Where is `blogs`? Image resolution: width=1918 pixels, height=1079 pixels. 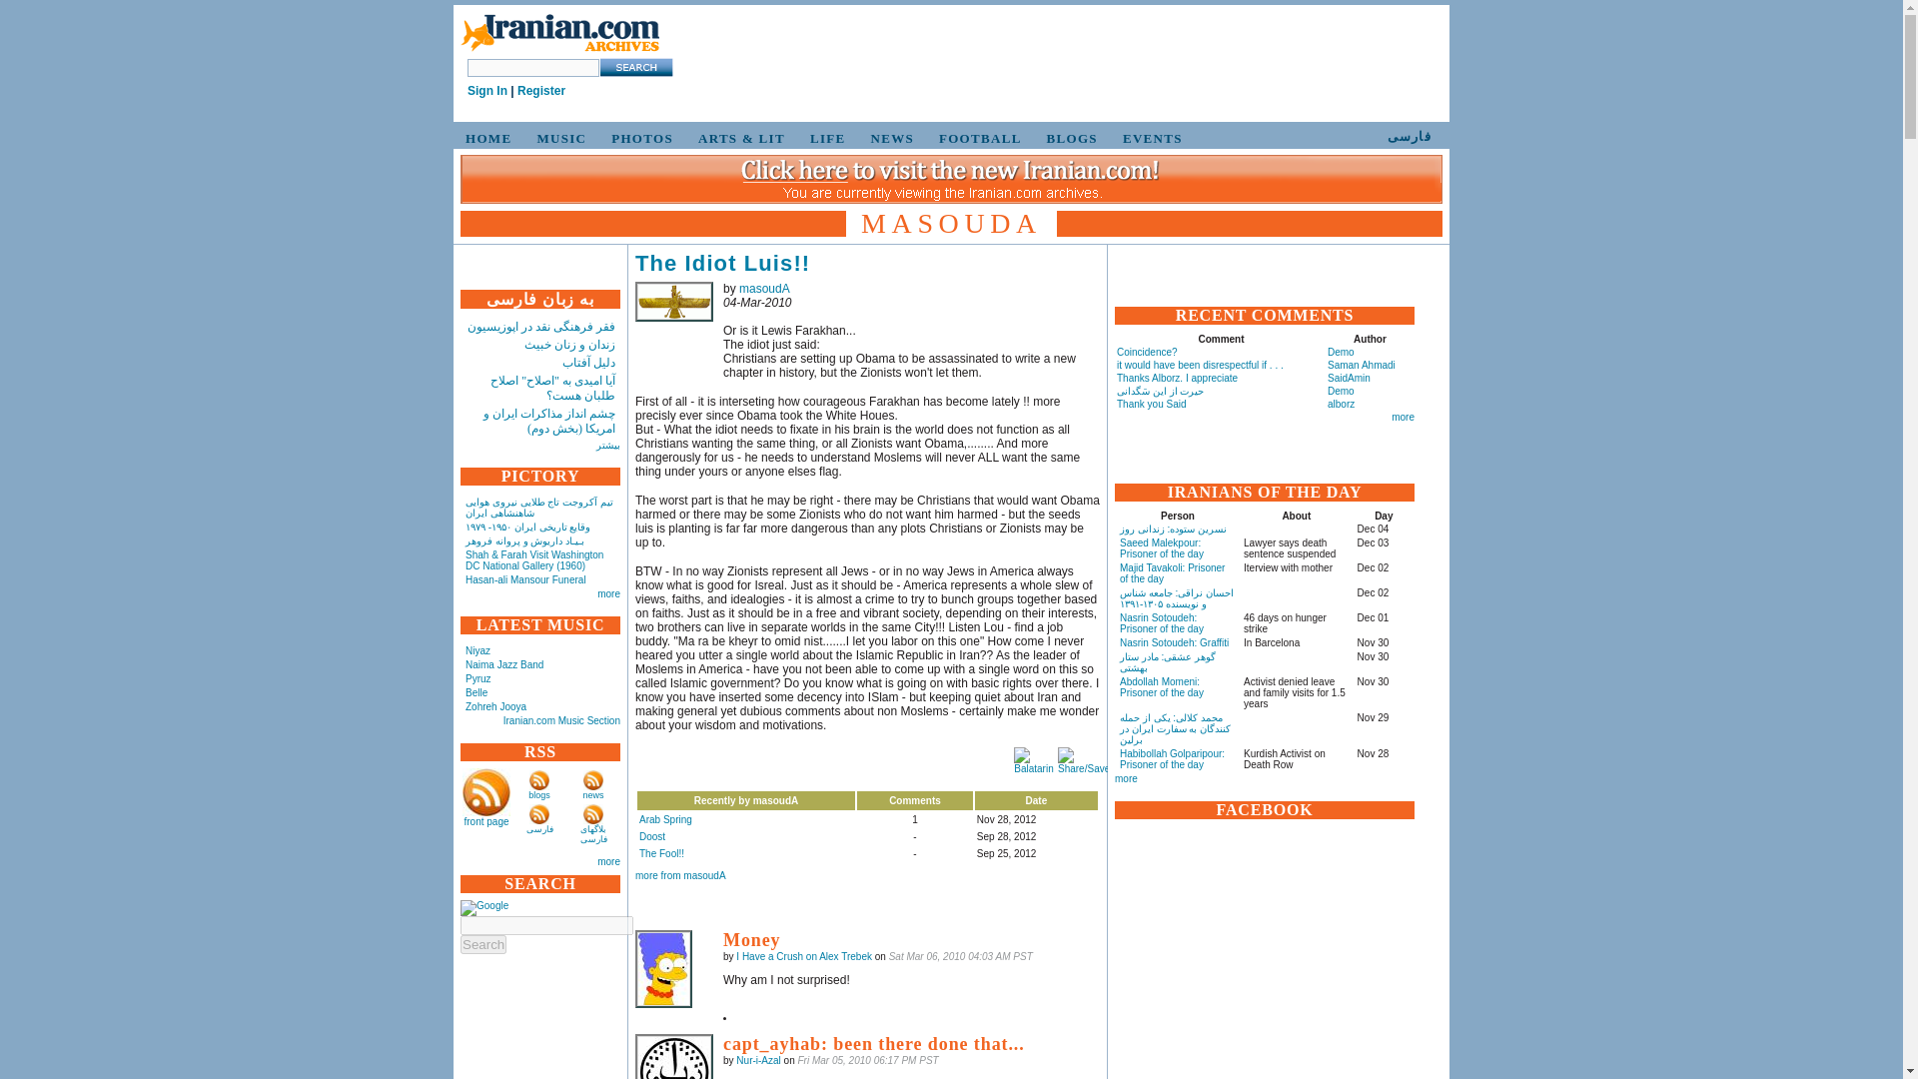 blogs is located at coordinates (539, 795).